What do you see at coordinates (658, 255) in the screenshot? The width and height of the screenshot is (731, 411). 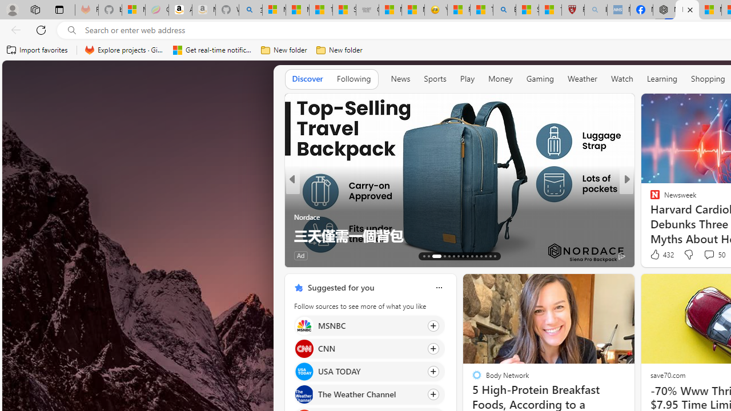 I see `113 Like` at bounding box center [658, 255].